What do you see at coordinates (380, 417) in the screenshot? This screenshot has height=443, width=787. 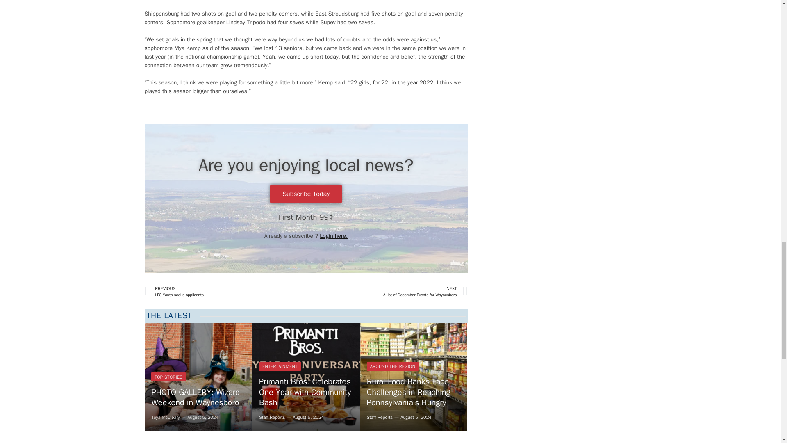 I see `PHOTO GALLERY: Wizard Weekend in Waynesboro` at bounding box center [380, 417].